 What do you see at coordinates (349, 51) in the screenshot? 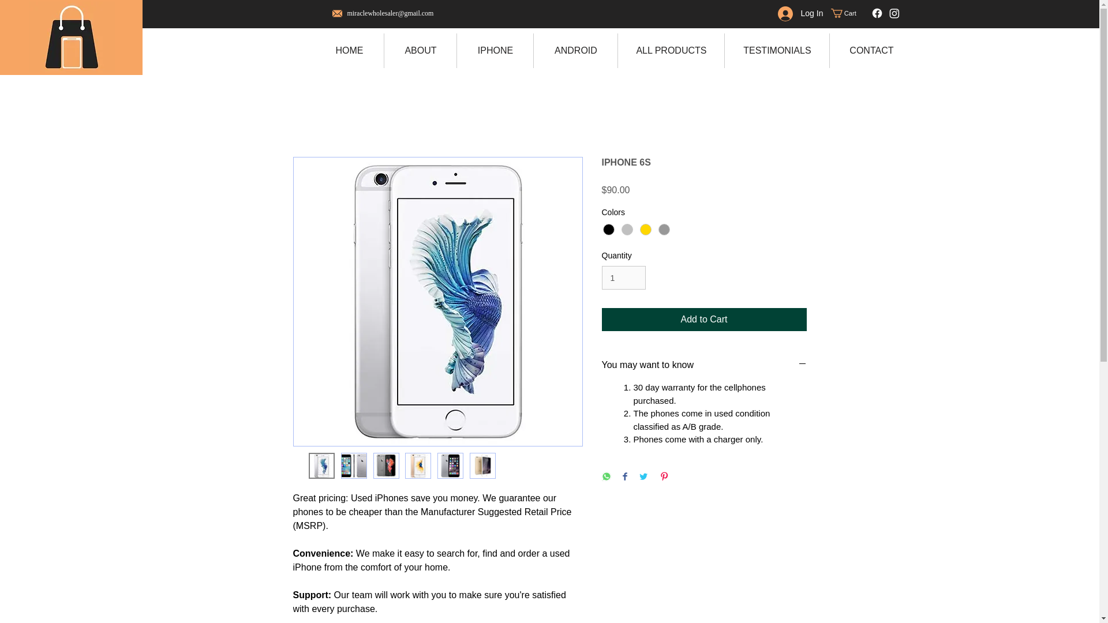
I see `HOME` at bounding box center [349, 51].